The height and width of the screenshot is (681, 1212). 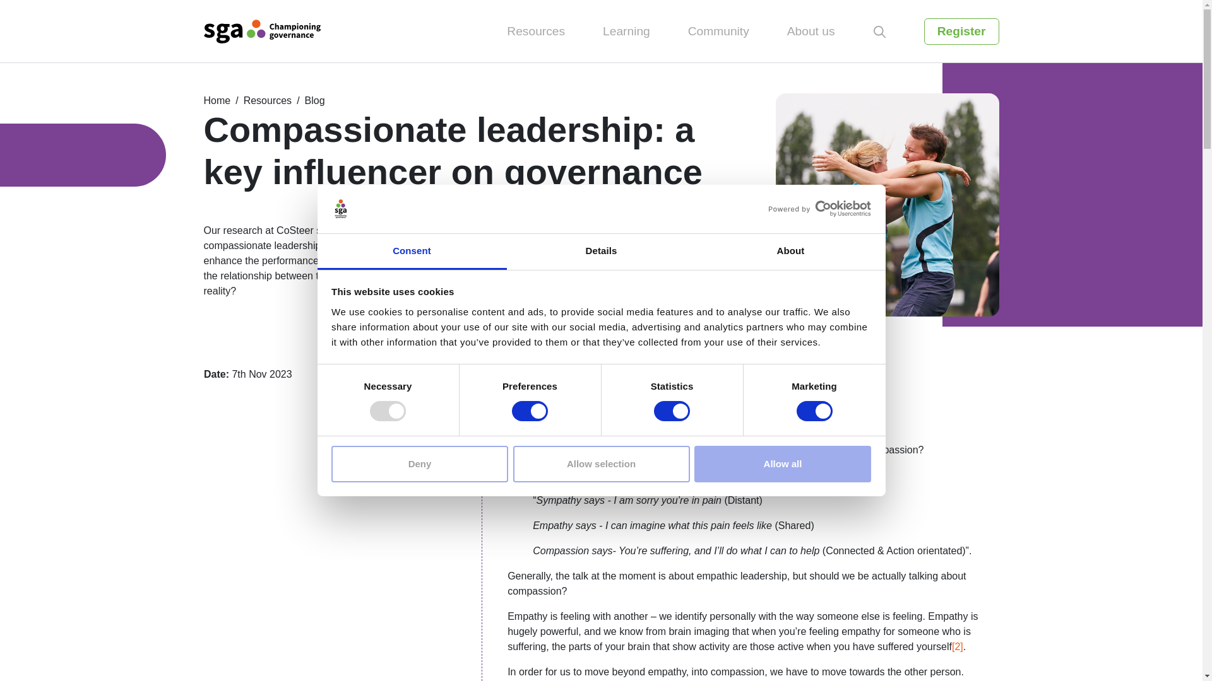 I want to click on About, so click(x=790, y=252).